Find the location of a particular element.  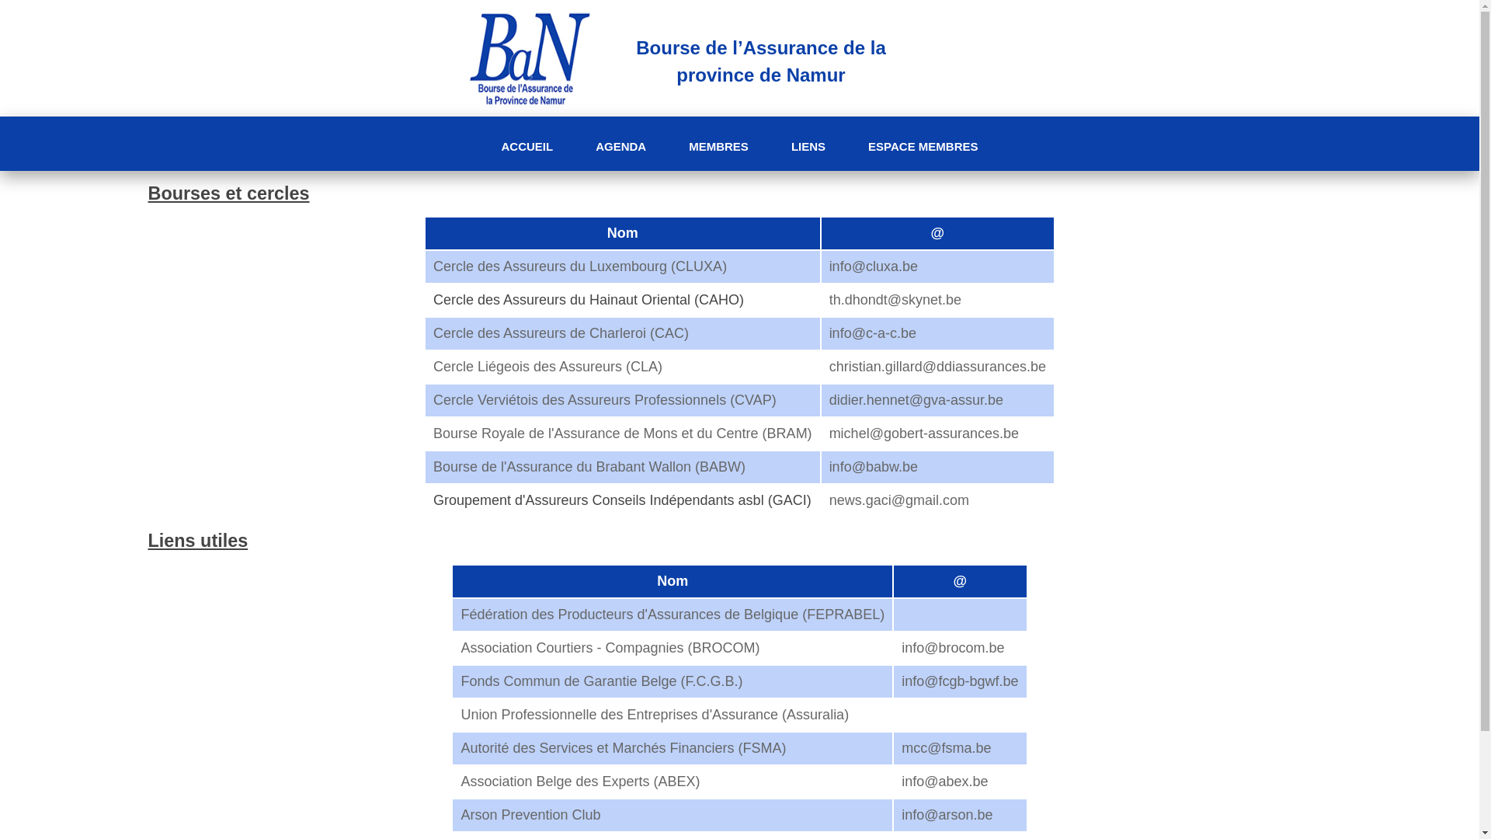

LIENS is located at coordinates (808, 146).